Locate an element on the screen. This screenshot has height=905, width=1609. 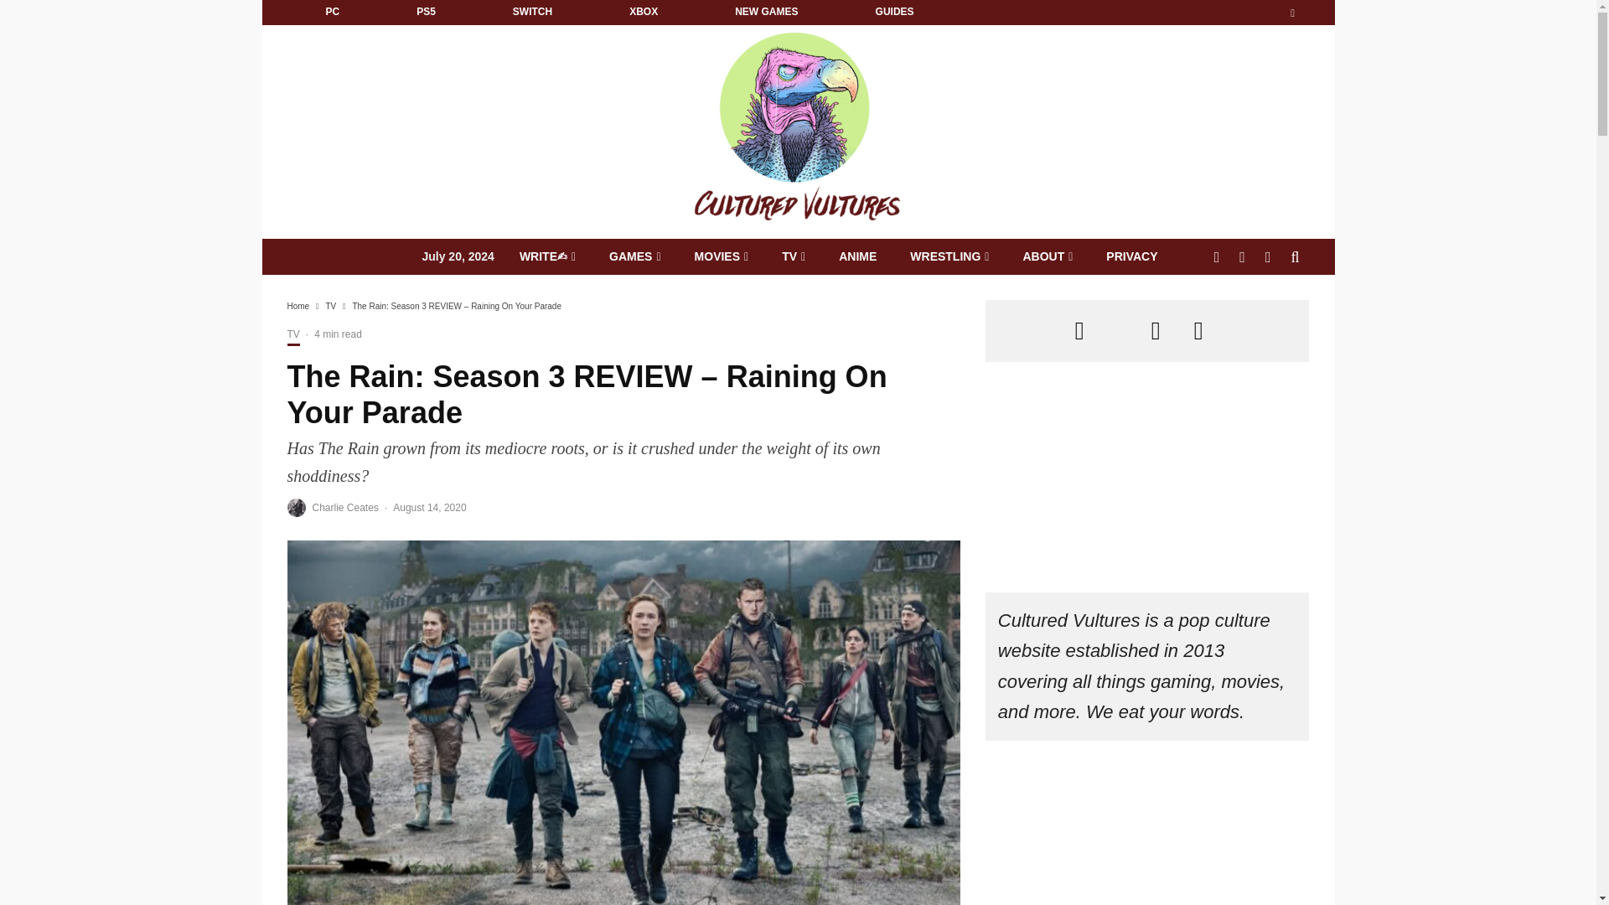
Switch News is located at coordinates (532, 13).